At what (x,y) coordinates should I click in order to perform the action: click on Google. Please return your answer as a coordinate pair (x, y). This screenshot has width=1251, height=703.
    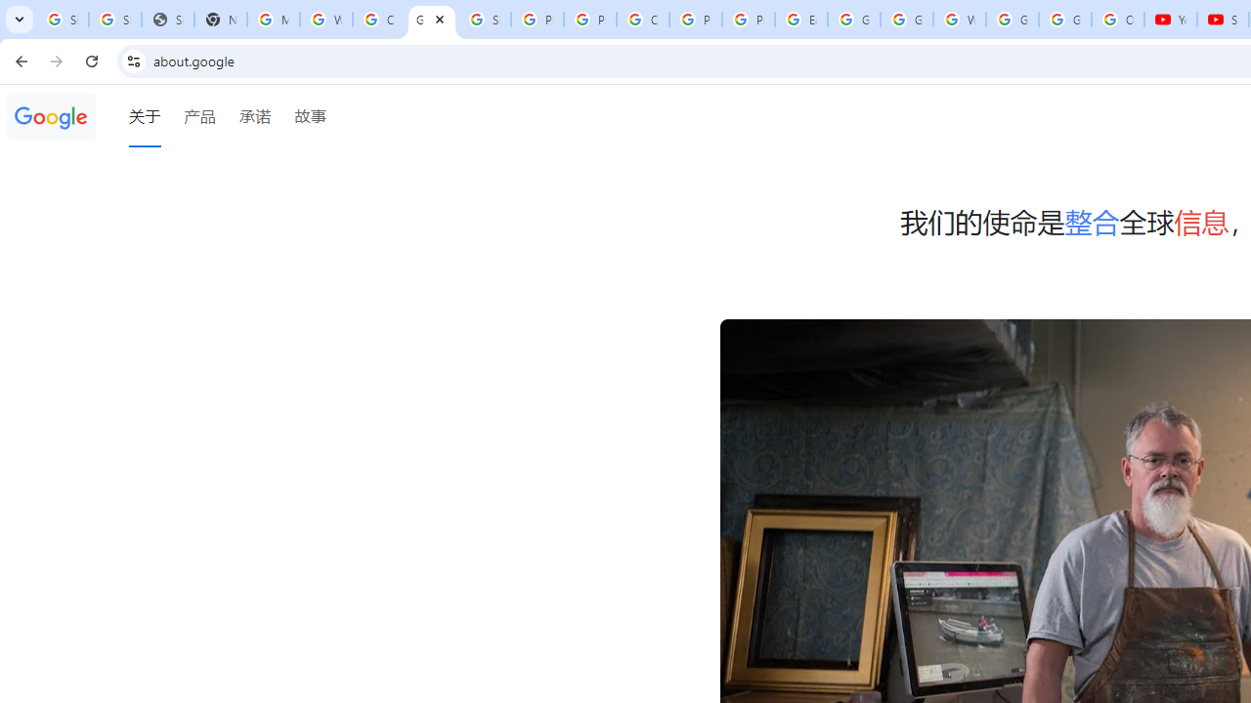
    Looking at the image, I should click on (51, 116).